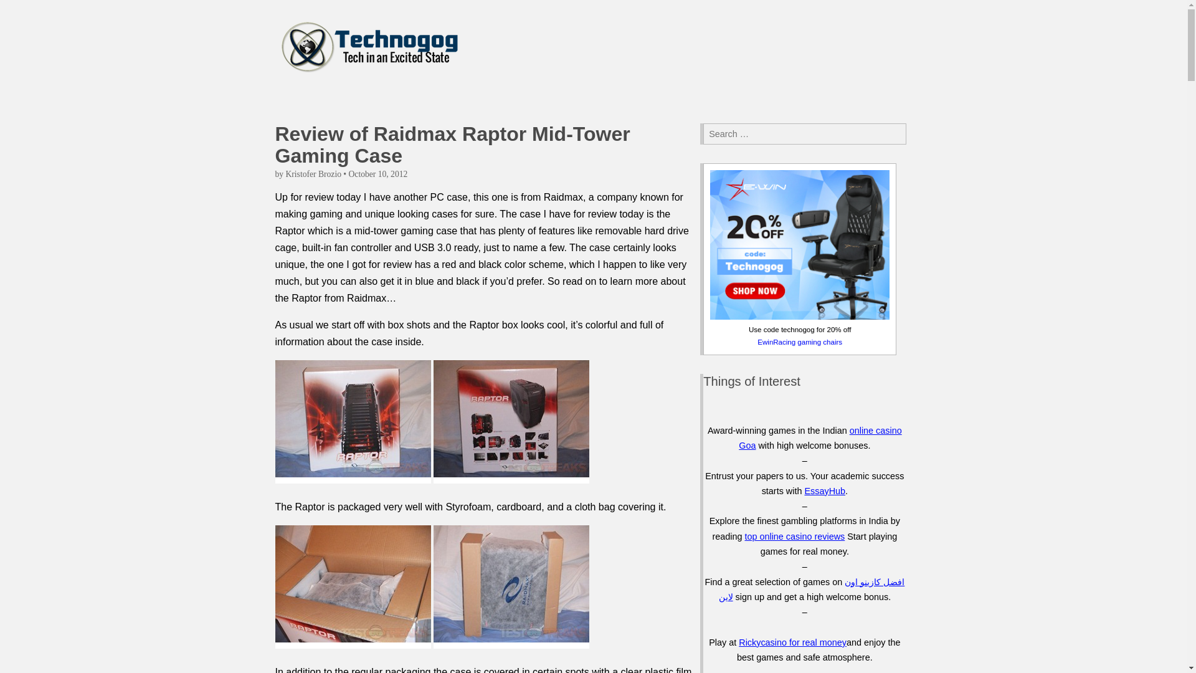 The height and width of the screenshot is (673, 1196). Describe the element at coordinates (353, 587) in the screenshot. I see `raptor3` at that location.